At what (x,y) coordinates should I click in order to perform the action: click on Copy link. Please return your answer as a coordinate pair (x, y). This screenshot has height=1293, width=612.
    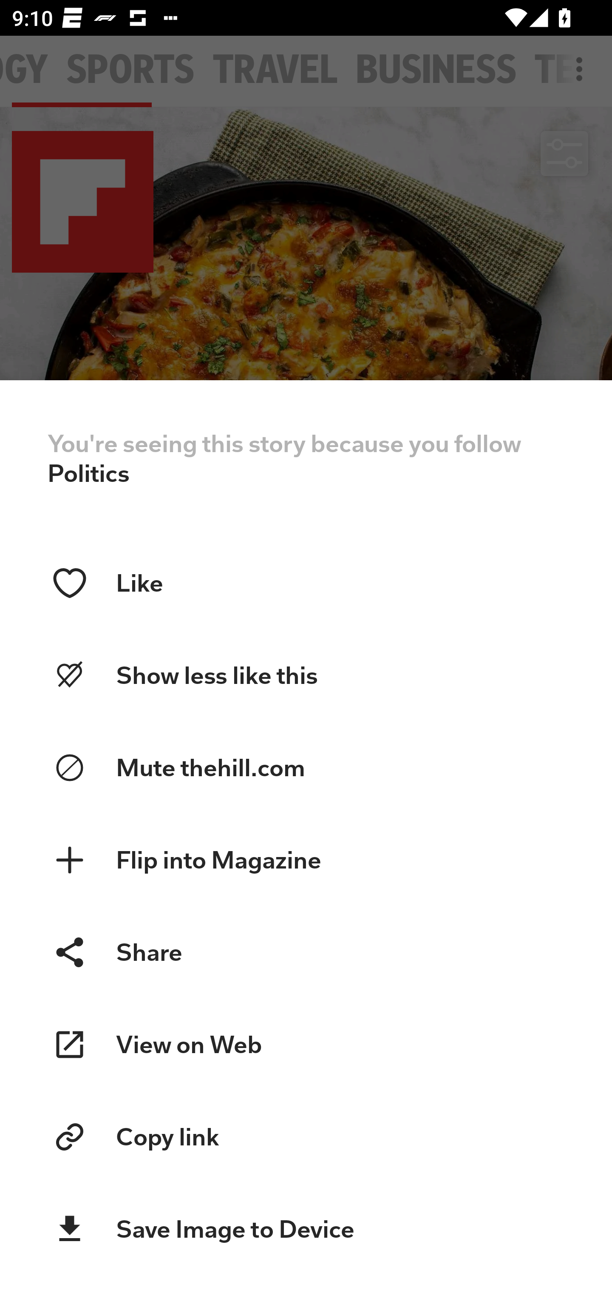
    Looking at the image, I should click on (306, 1137).